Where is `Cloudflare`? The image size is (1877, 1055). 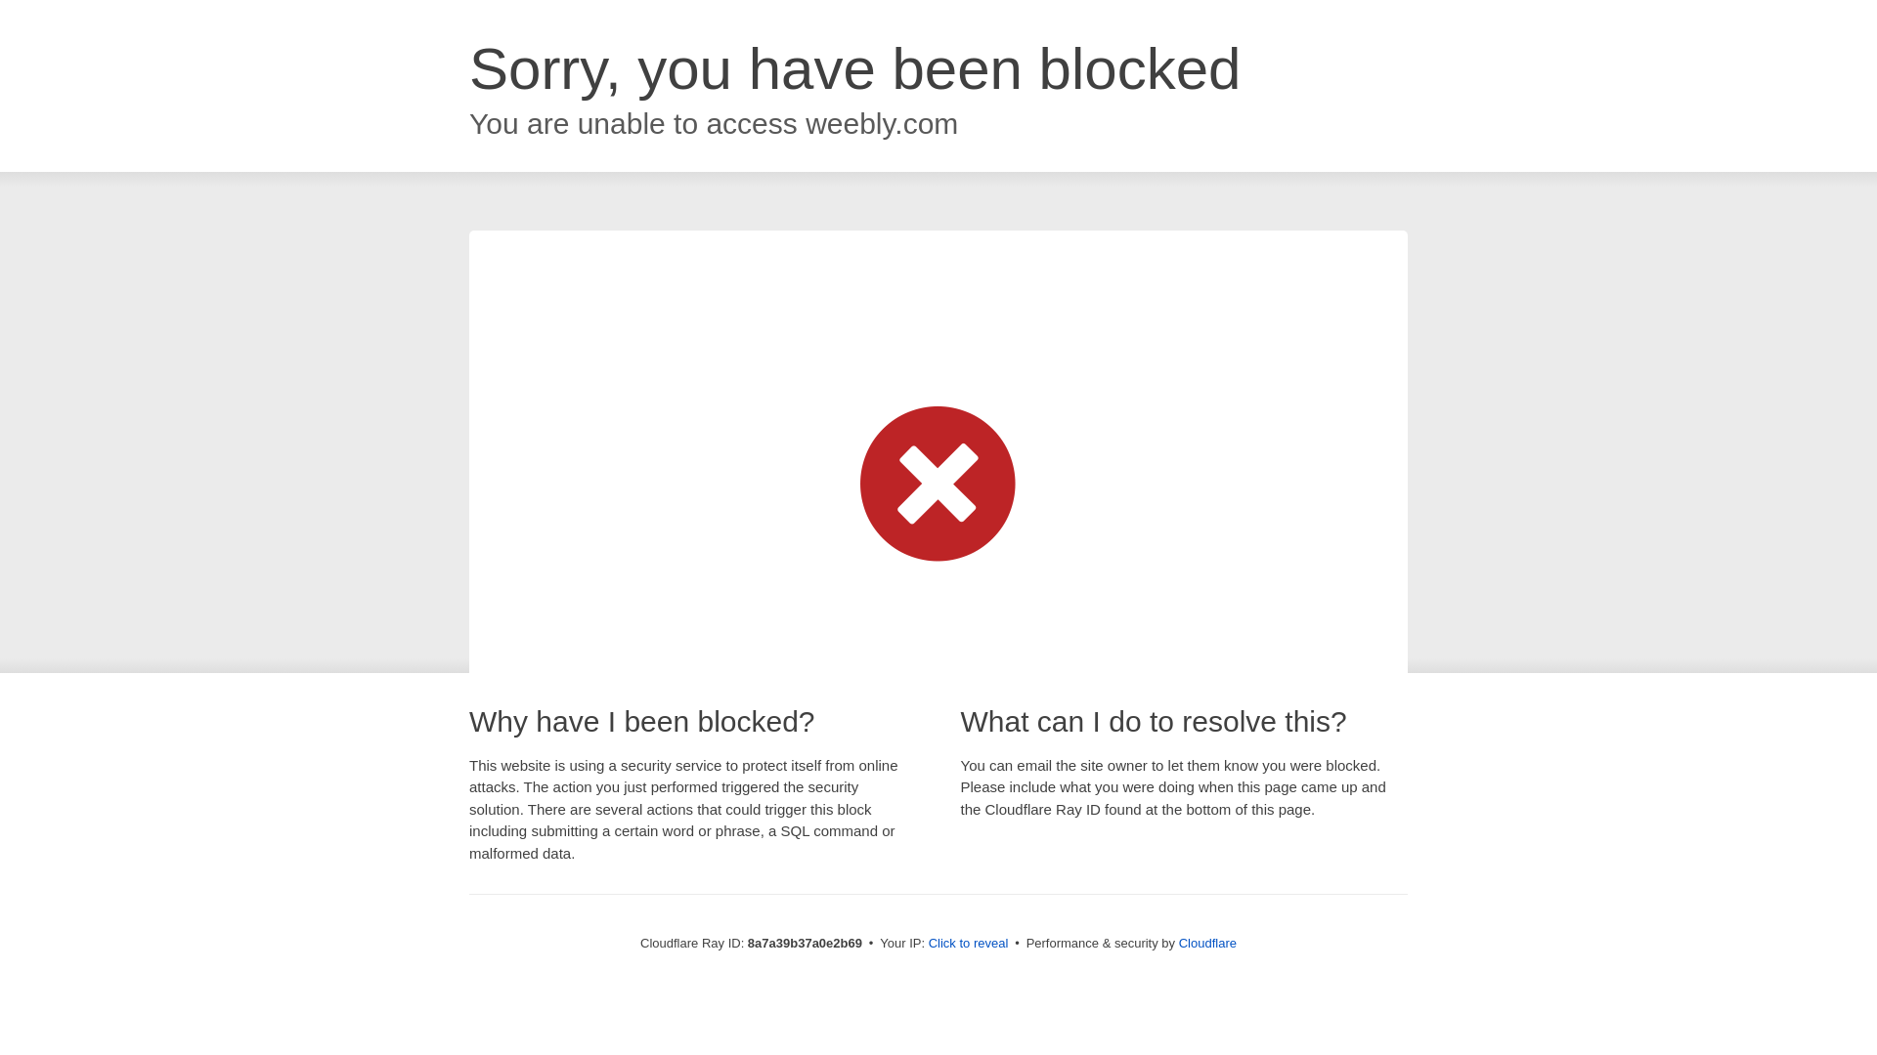 Cloudflare is located at coordinates (1207, 943).